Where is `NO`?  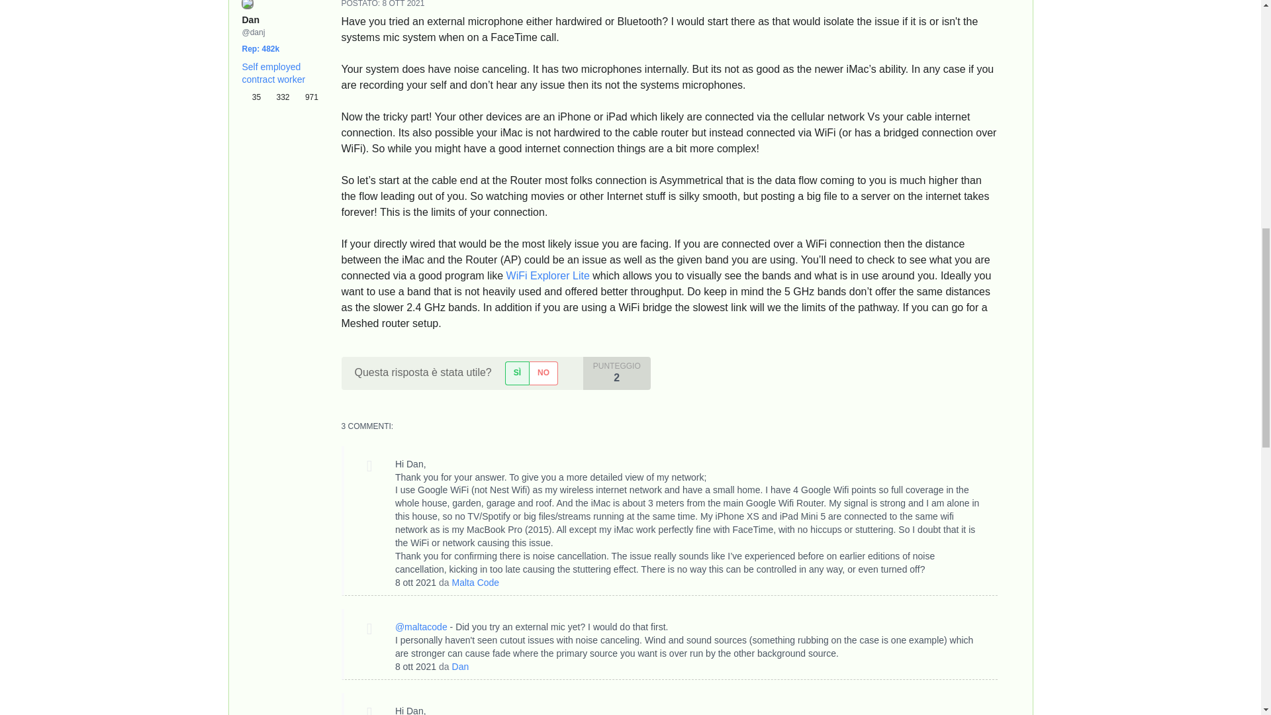 NO is located at coordinates (543, 373).